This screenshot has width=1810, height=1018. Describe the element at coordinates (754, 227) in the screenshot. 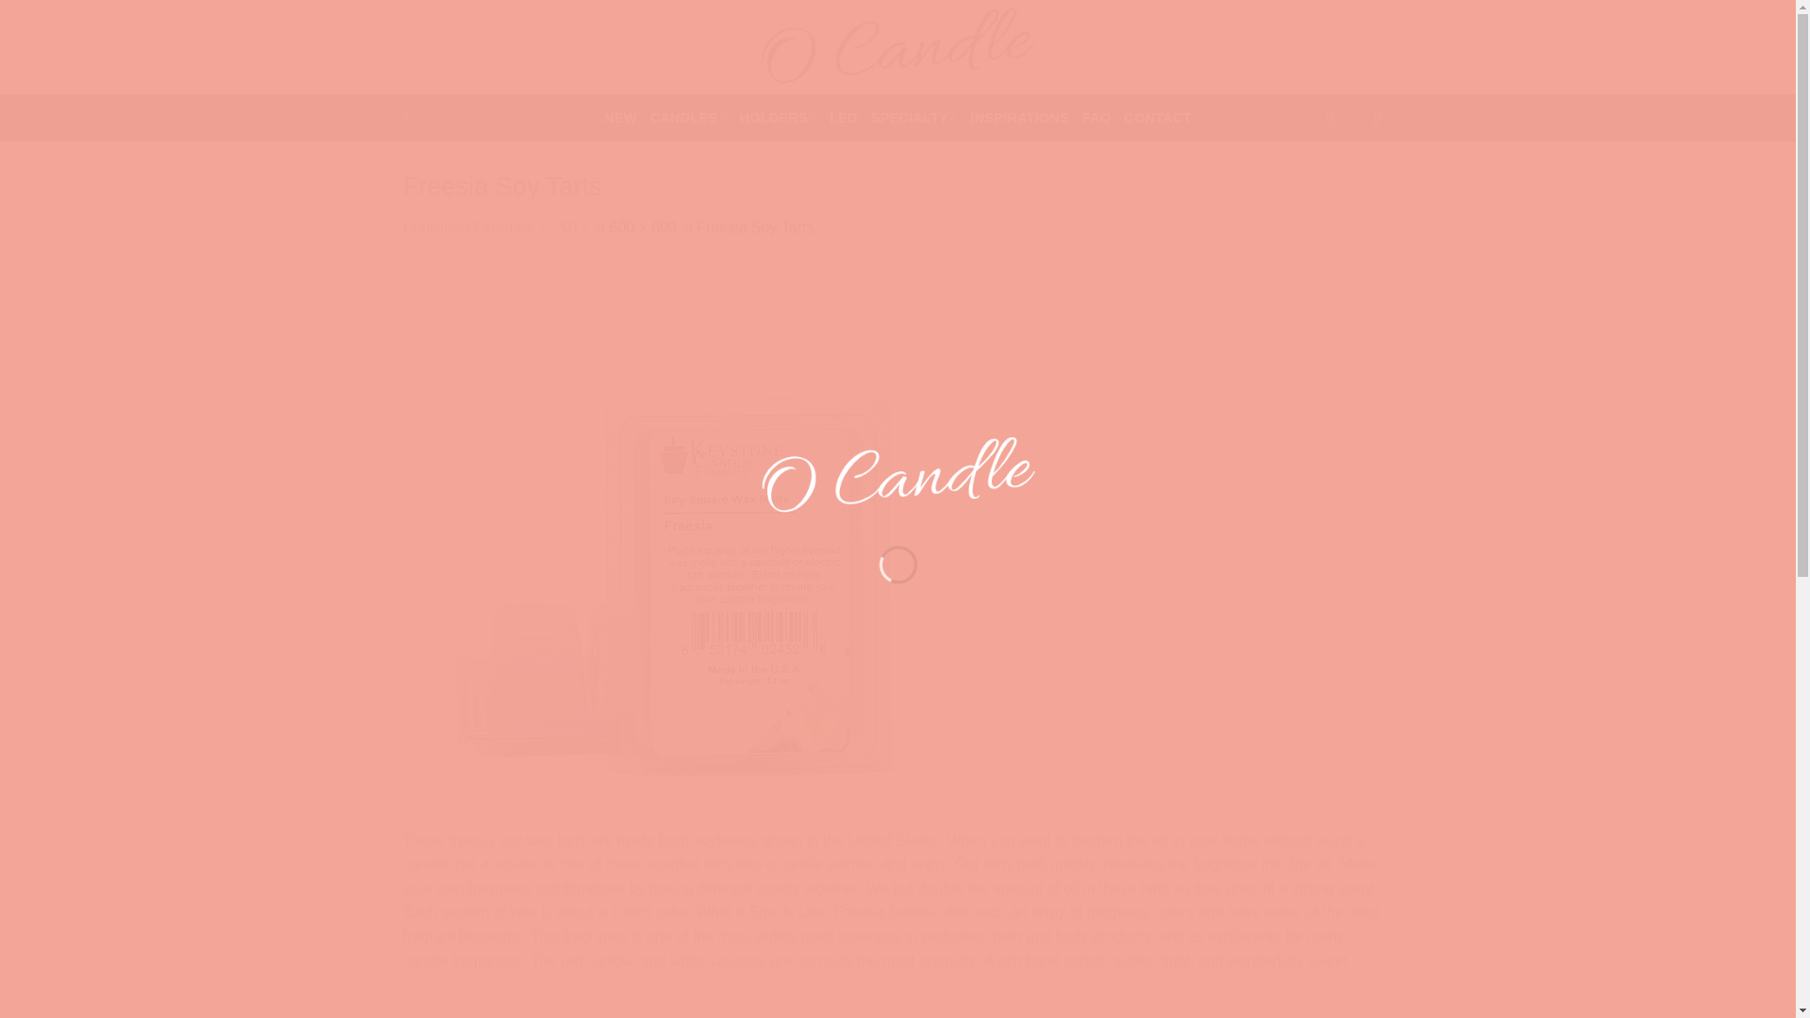

I see `Freesia Soy Tarts` at that location.